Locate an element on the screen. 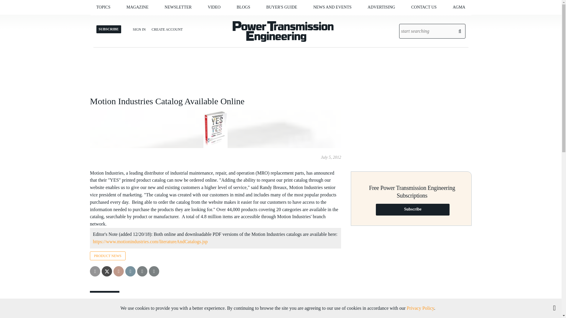 The width and height of the screenshot is (566, 318). 3rd party ad content is located at coordinates (411, 128).